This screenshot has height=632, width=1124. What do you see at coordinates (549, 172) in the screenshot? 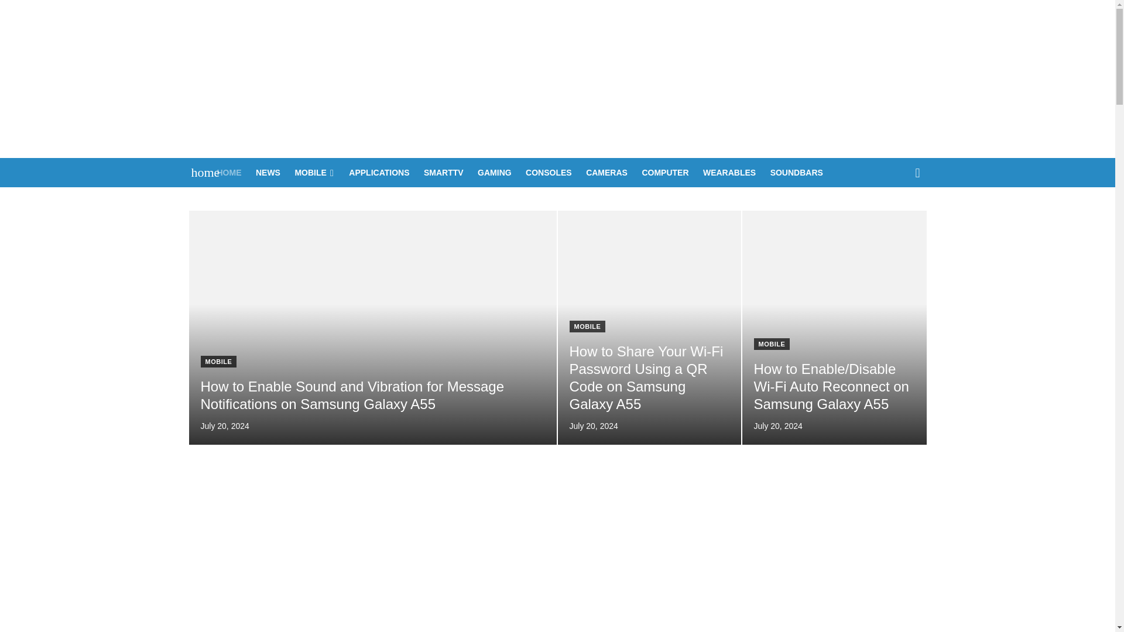
I see `CONSOLES` at bounding box center [549, 172].